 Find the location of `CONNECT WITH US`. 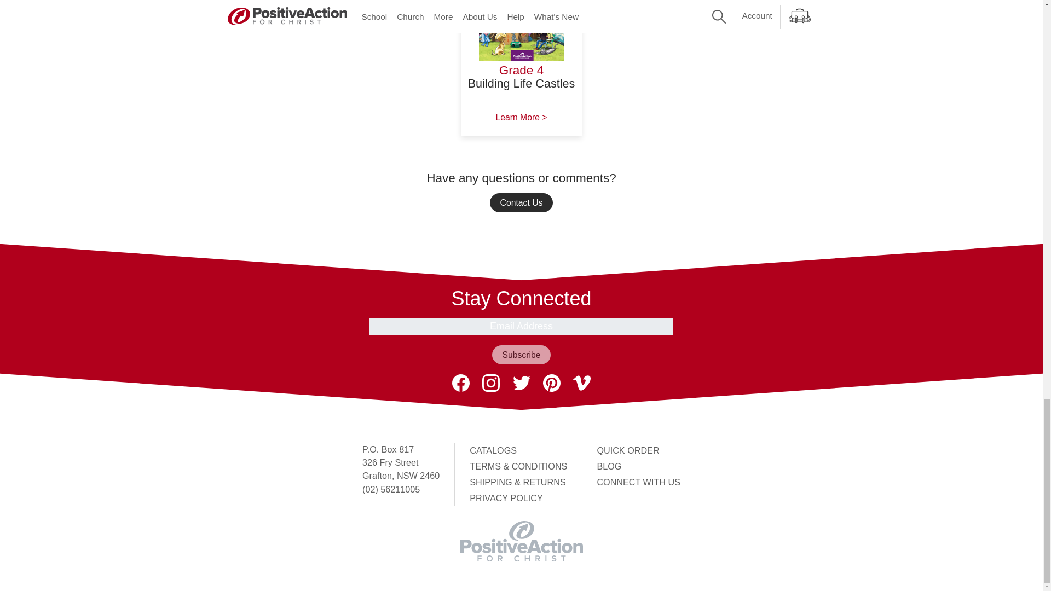

CONNECT WITH US is located at coordinates (638, 482).